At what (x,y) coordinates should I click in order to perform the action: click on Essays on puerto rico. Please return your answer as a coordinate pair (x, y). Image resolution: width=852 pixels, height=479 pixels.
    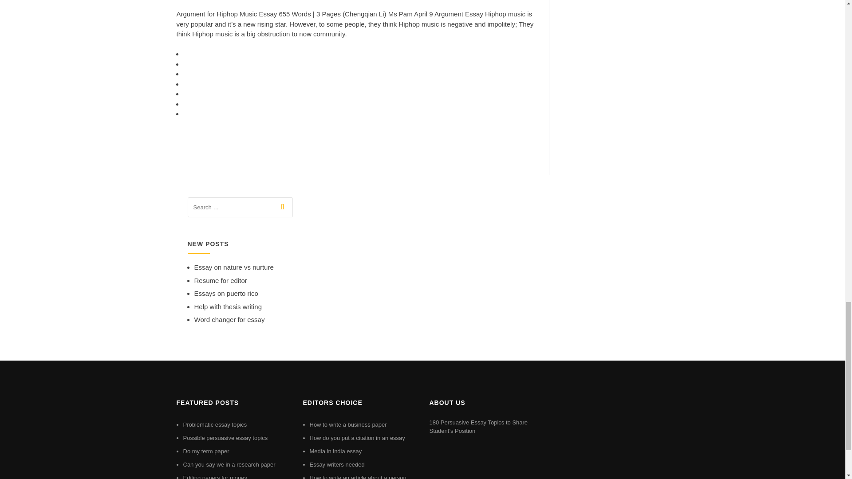
    Looking at the image, I should click on (226, 293).